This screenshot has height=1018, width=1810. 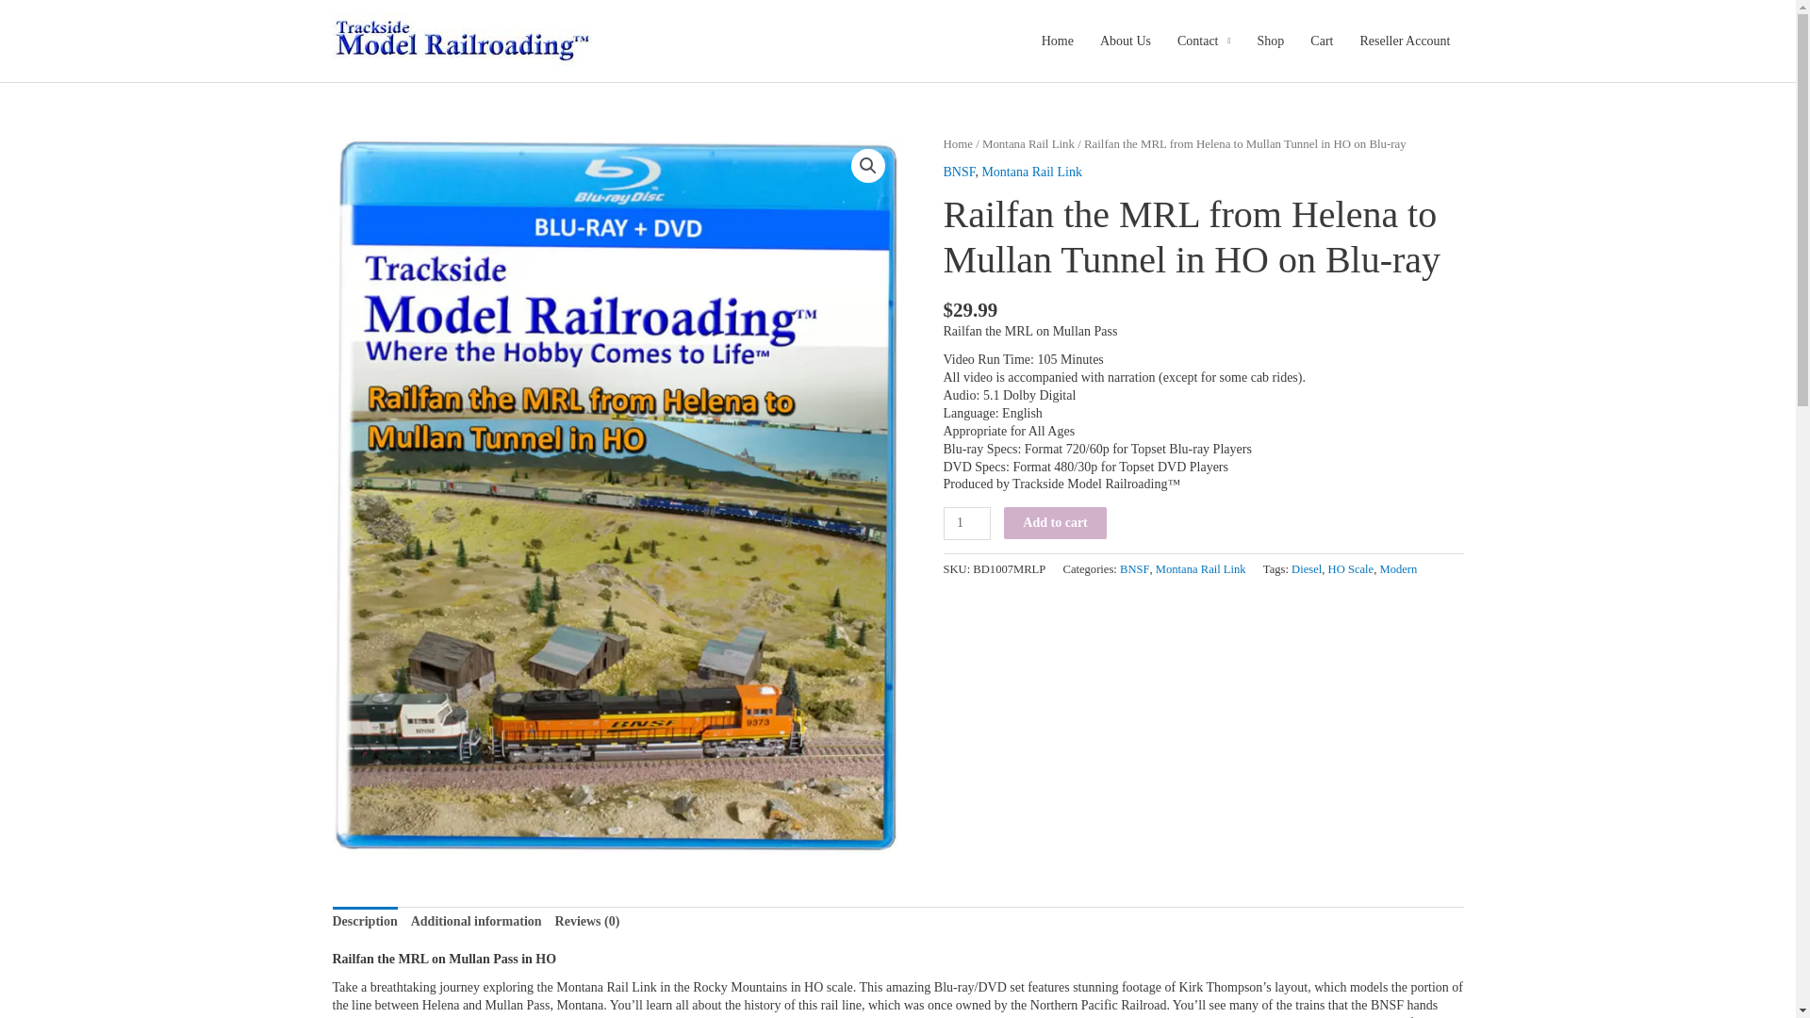 I want to click on About Us, so click(x=1126, y=41).